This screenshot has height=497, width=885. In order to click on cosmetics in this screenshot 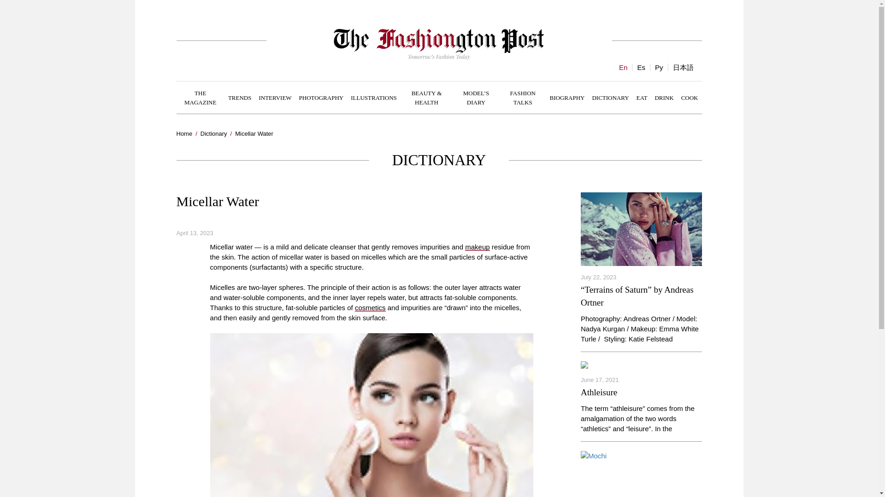, I will do `click(370, 307)`.